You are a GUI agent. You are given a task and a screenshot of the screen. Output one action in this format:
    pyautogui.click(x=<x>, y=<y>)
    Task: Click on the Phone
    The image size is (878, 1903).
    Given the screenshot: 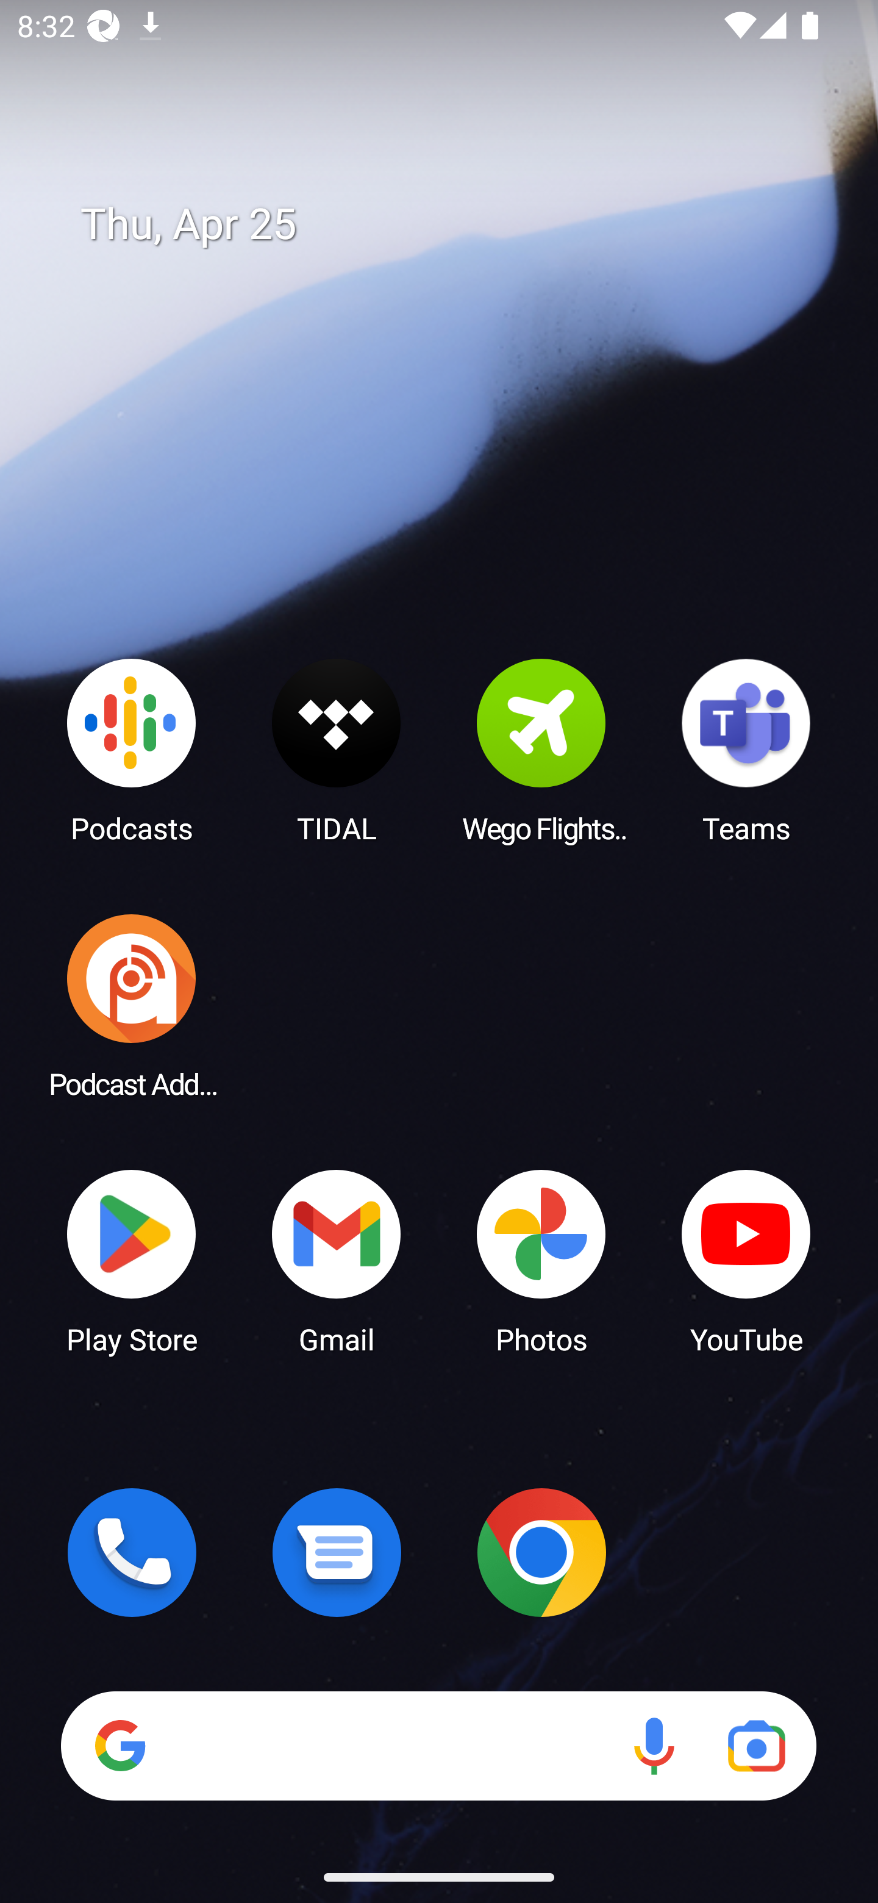 What is the action you would take?
    pyautogui.click(x=132, y=1552)
    